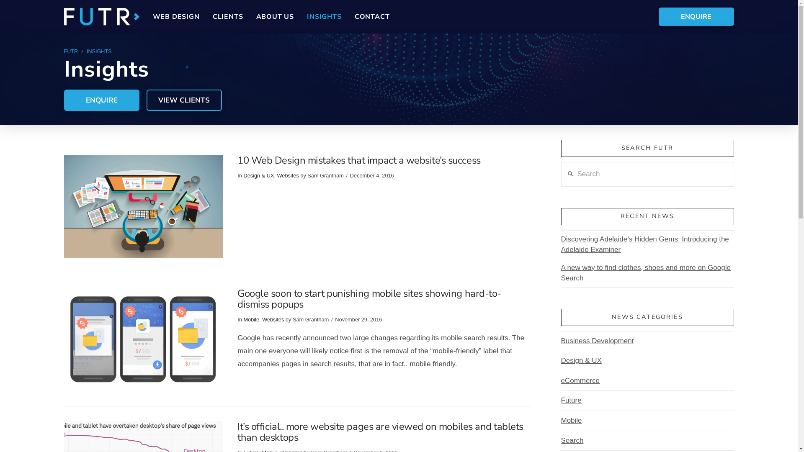 The image size is (804, 452). Describe the element at coordinates (646, 273) in the screenshot. I see `A new way to find clothes, shoes and more on Google Search` at that location.